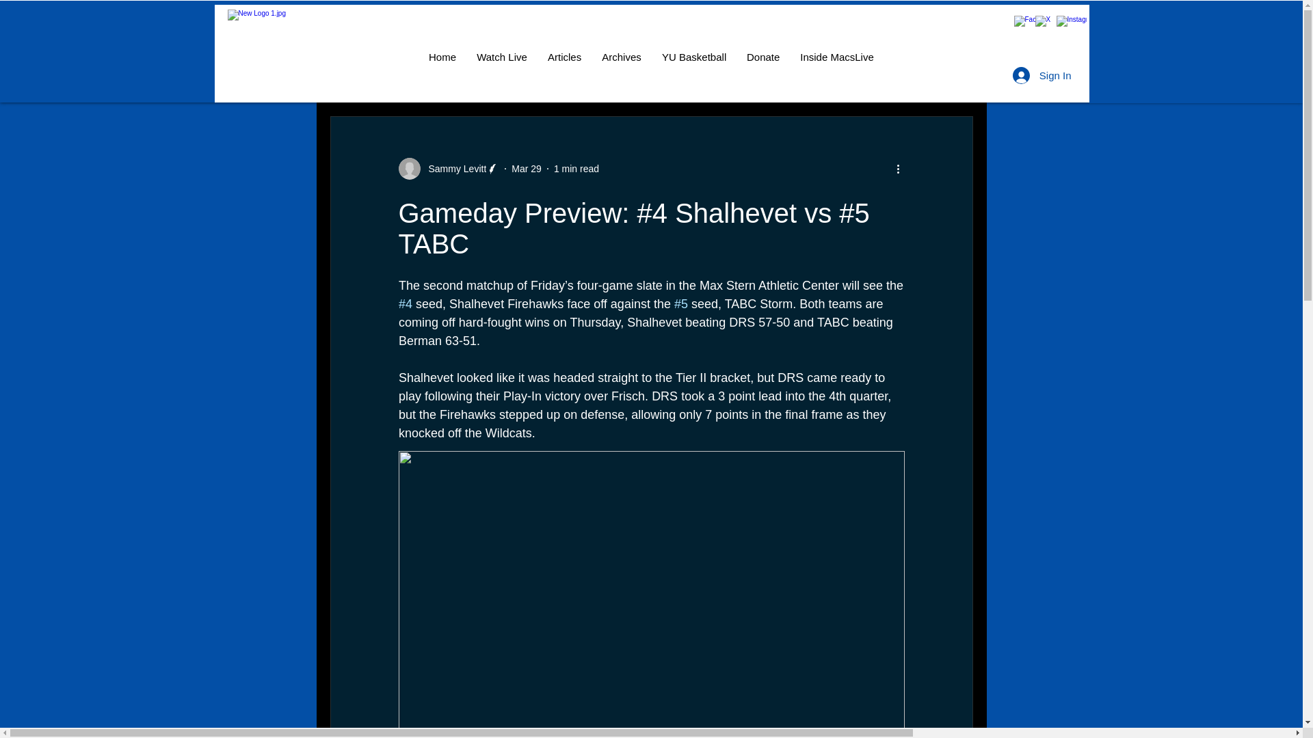 Image resolution: width=1313 pixels, height=738 pixels. What do you see at coordinates (527, 167) in the screenshot?
I see `Mar 29` at bounding box center [527, 167].